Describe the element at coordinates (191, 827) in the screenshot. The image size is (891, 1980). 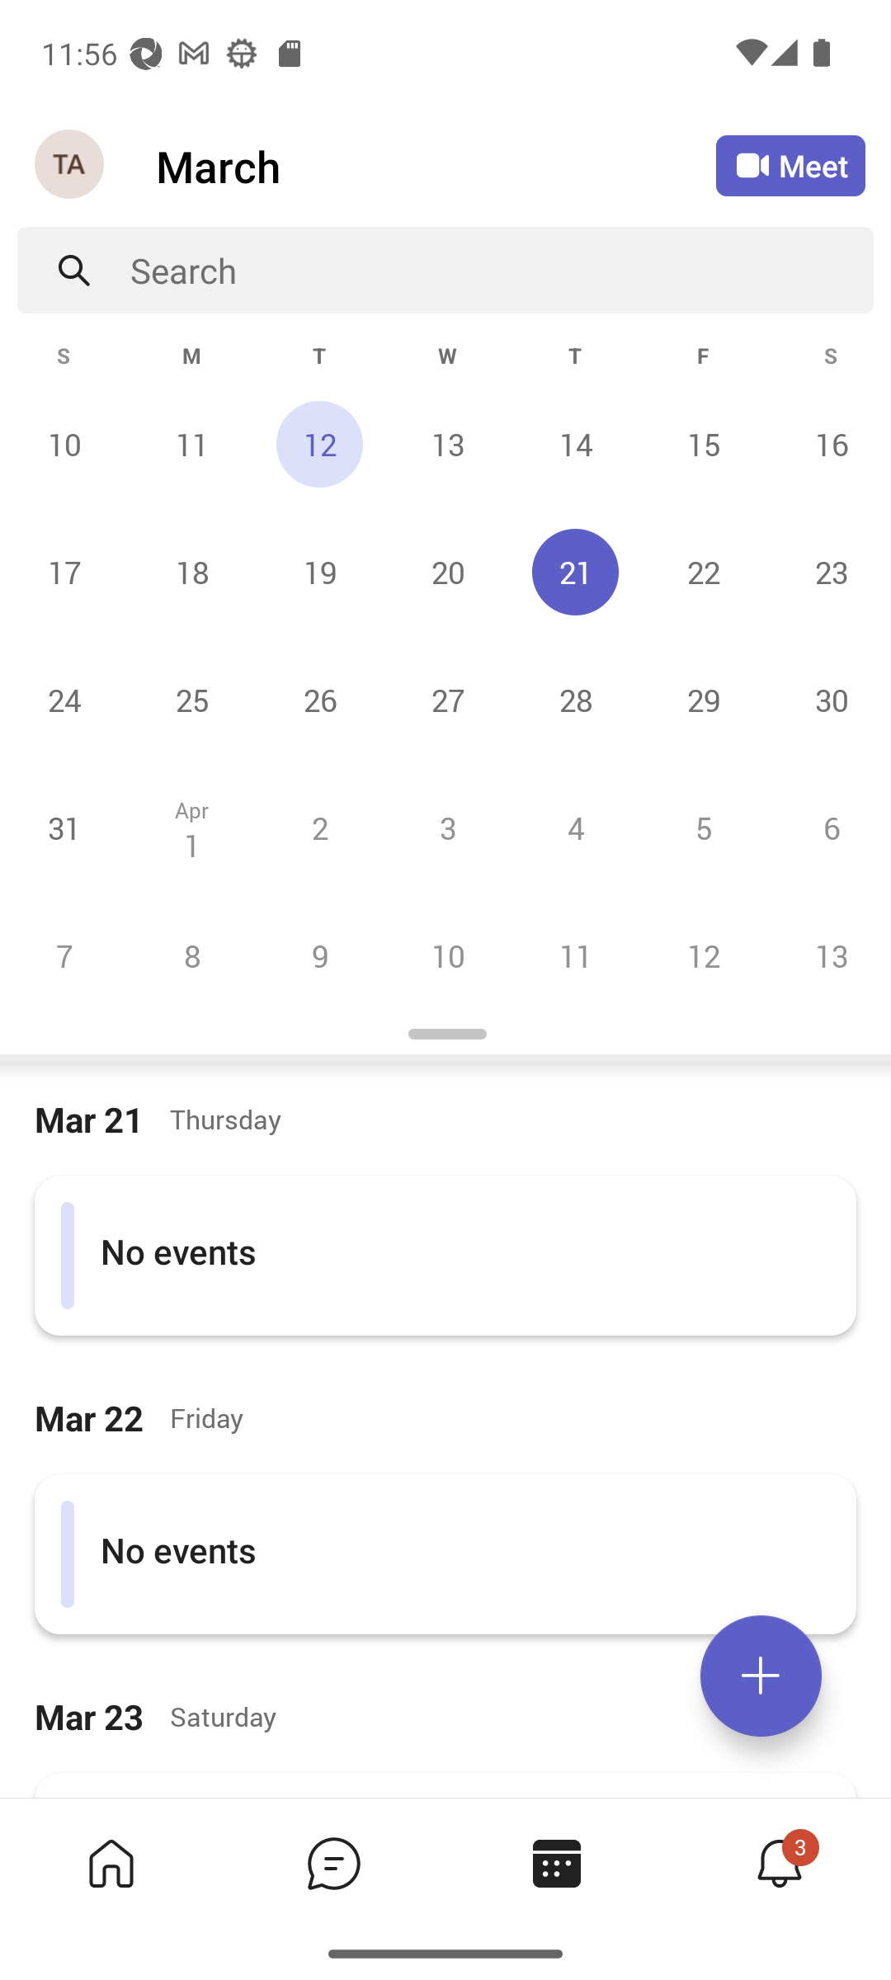
I see `Monday, April 1 Apr 1` at that location.